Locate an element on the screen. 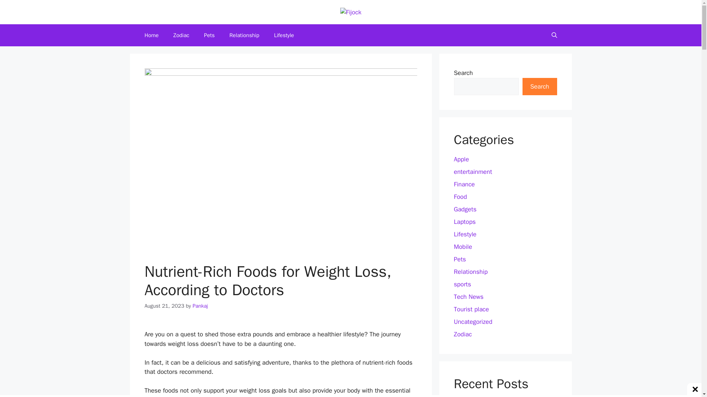 Image resolution: width=707 pixels, height=397 pixels. Tech News is located at coordinates (468, 297).